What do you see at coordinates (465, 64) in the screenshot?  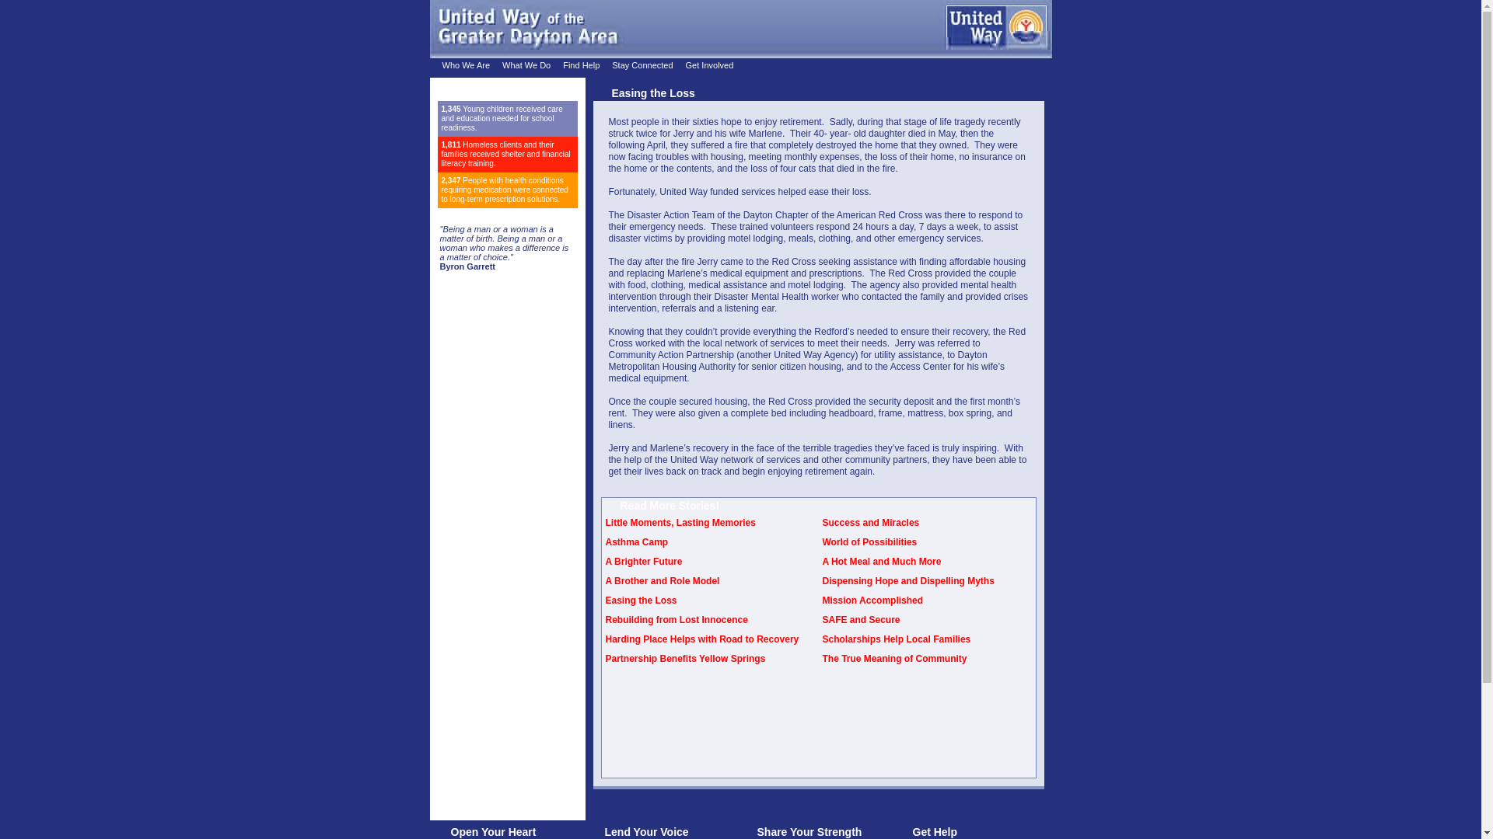 I see `Who We Are` at bounding box center [465, 64].